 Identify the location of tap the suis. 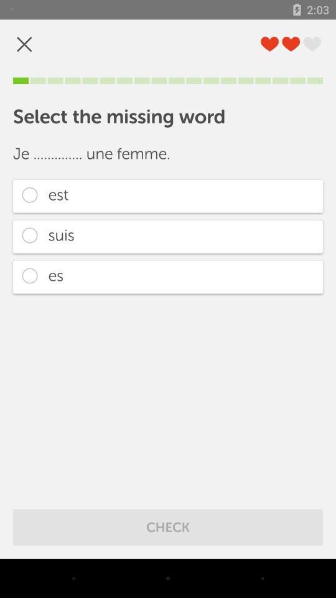
(168, 237).